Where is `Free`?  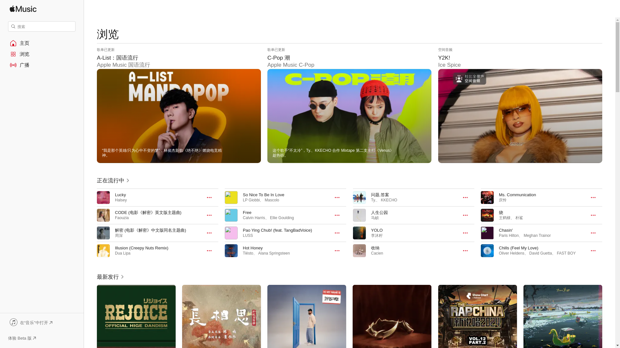
Free is located at coordinates (247, 213).